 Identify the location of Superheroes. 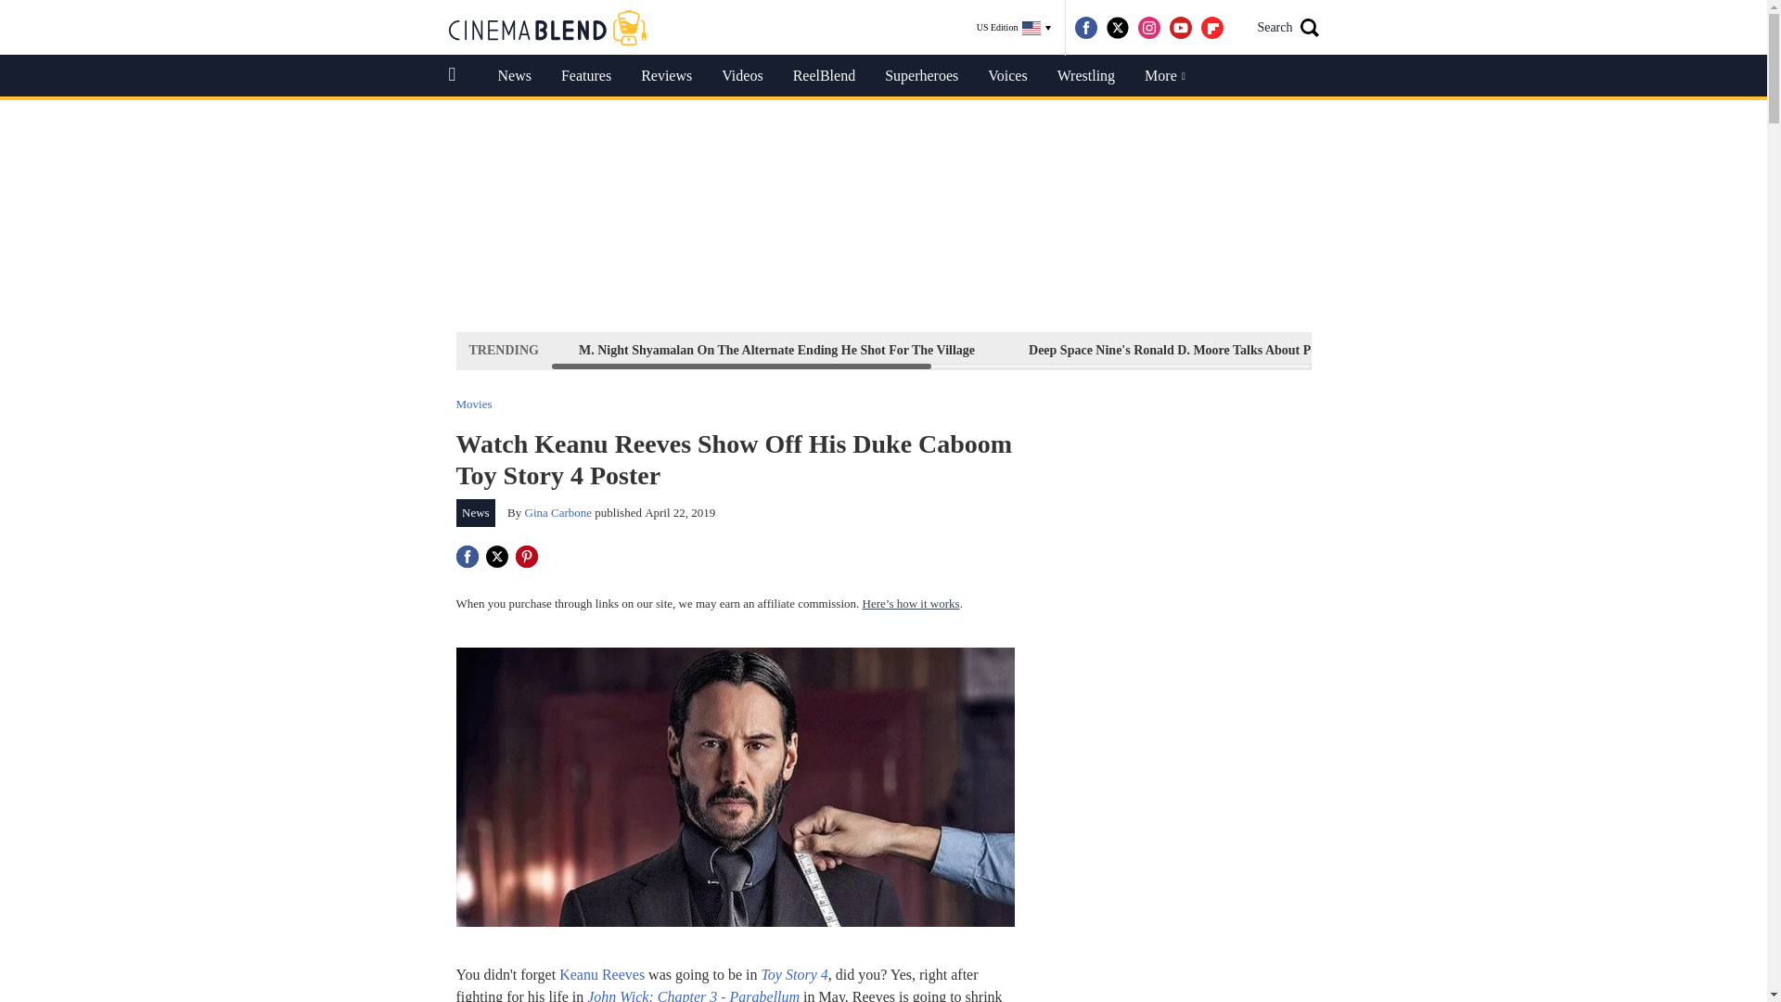
(921, 76).